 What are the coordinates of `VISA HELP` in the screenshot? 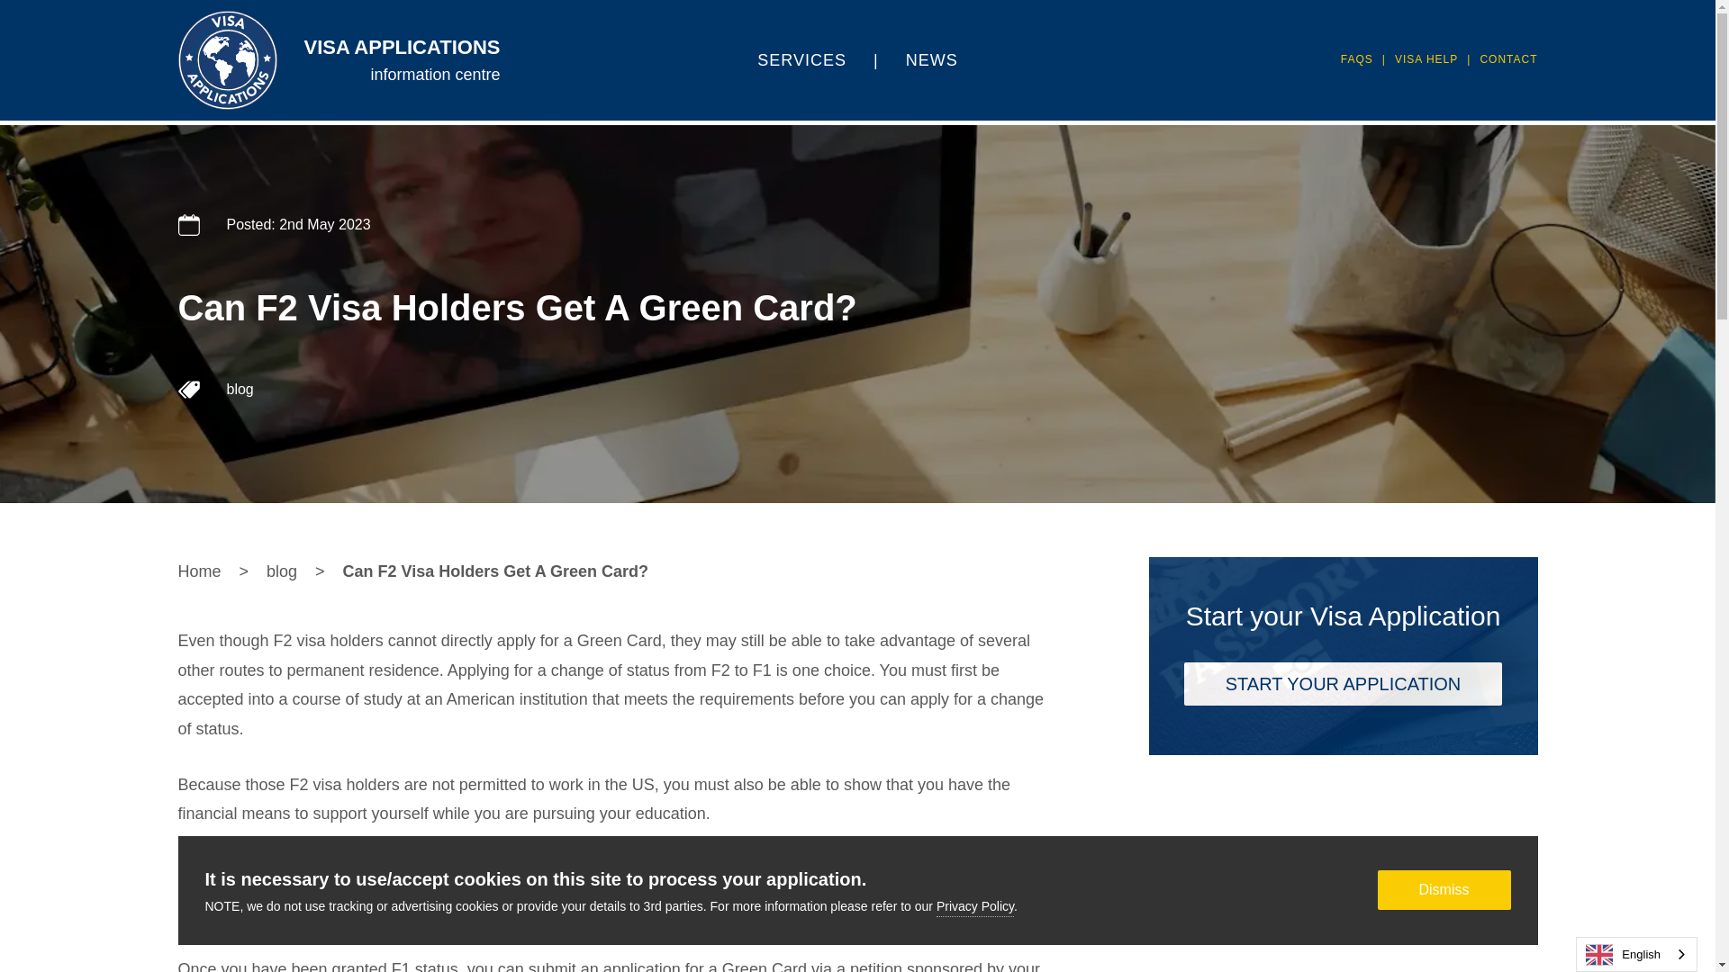 It's located at (1426, 59).